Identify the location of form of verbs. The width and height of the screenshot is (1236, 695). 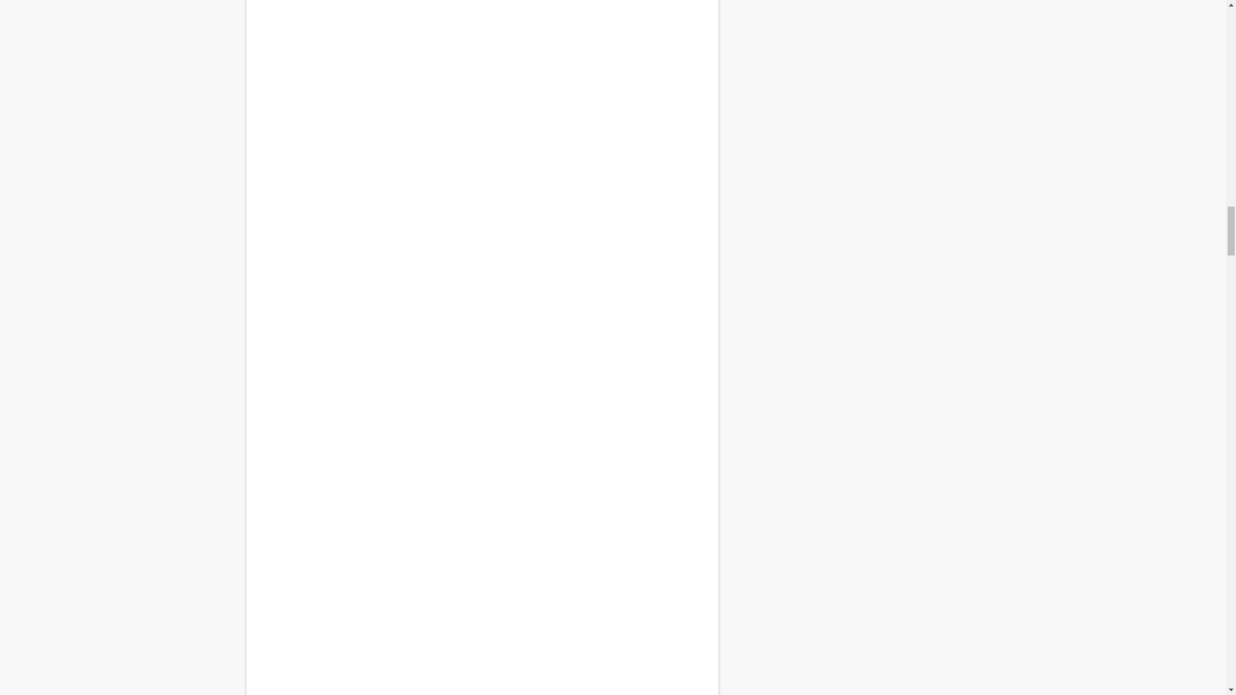
(482, 353).